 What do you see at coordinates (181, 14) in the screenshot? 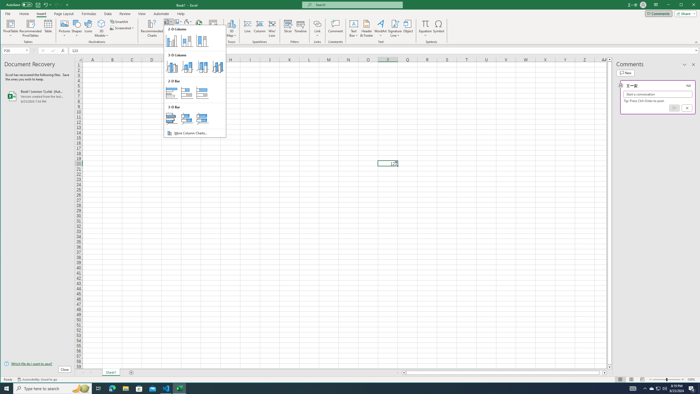
I see `Help` at bounding box center [181, 14].